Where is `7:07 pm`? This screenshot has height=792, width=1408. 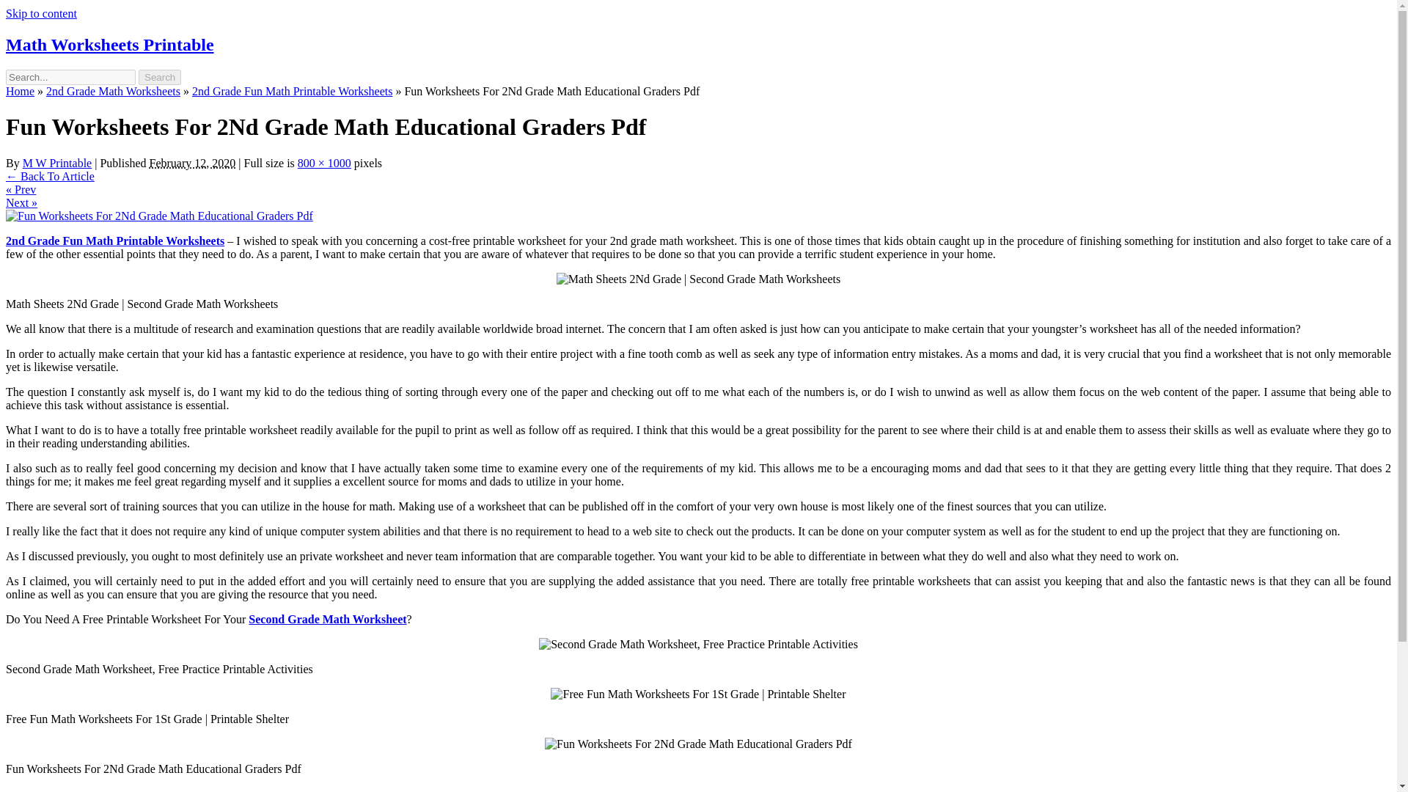
7:07 pm is located at coordinates (192, 163).